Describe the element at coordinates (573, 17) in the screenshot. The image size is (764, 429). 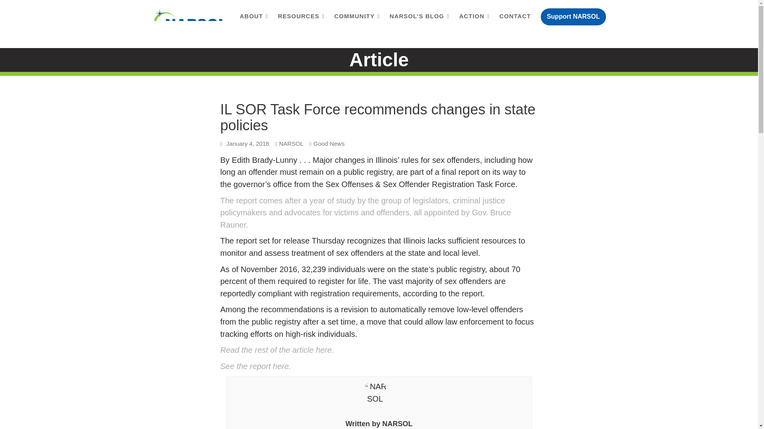
I see `Support NARSOL` at that location.